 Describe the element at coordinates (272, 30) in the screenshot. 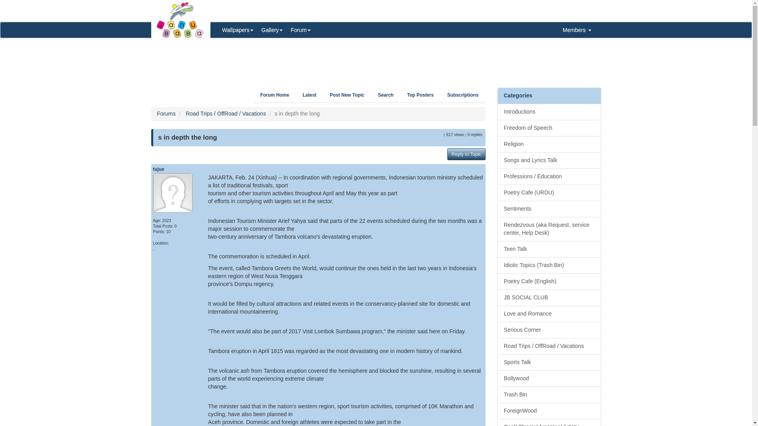

I see `Gallery` at that location.